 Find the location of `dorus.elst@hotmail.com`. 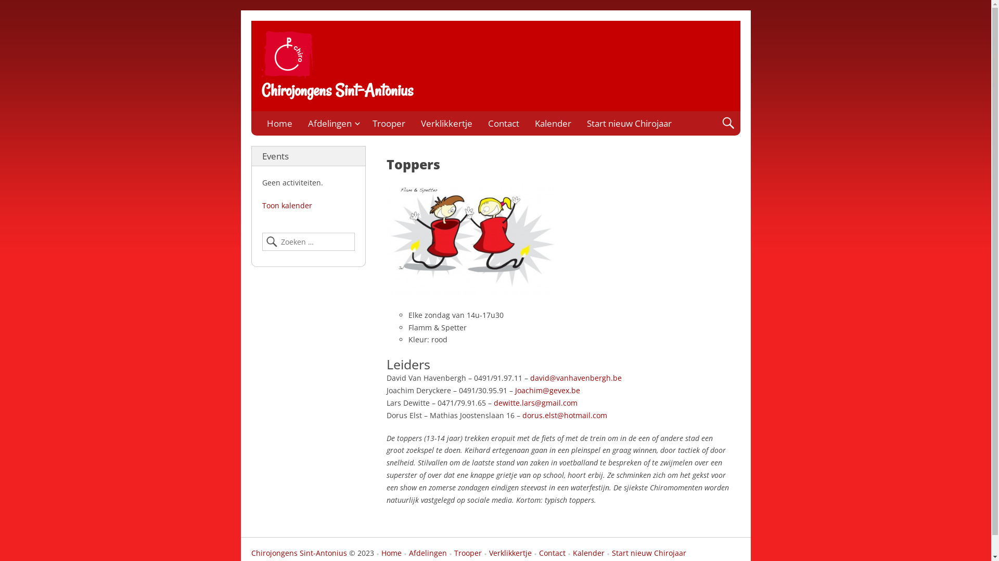

dorus.elst@hotmail.com is located at coordinates (565, 416).